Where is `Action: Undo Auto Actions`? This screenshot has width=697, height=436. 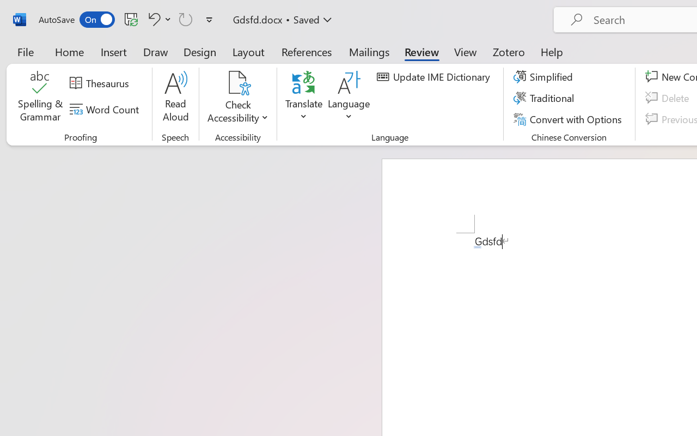
Action: Undo Auto Actions is located at coordinates (478, 247).